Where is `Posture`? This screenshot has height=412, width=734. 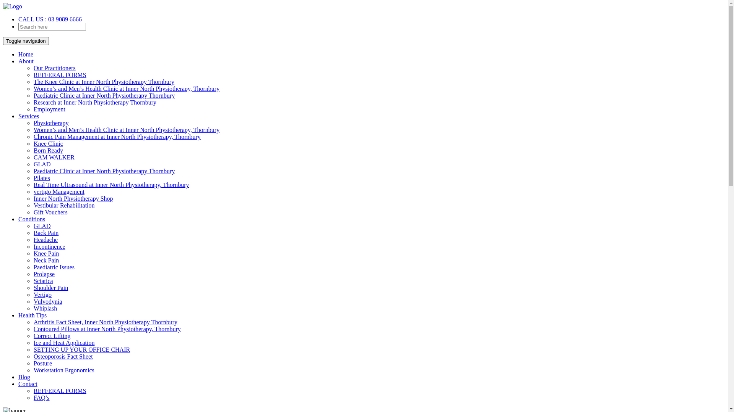 Posture is located at coordinates (43, 363).